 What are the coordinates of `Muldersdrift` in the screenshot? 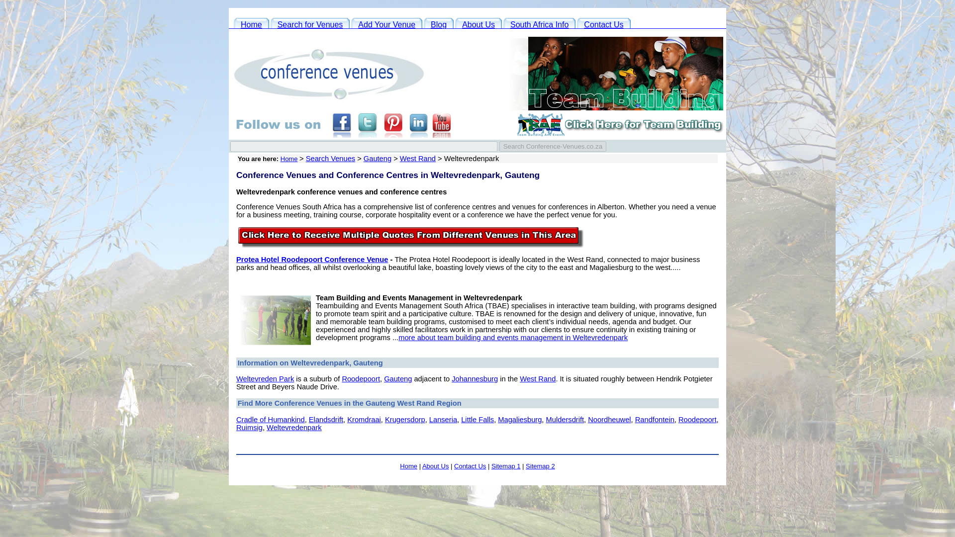 It's located at (565, 420).